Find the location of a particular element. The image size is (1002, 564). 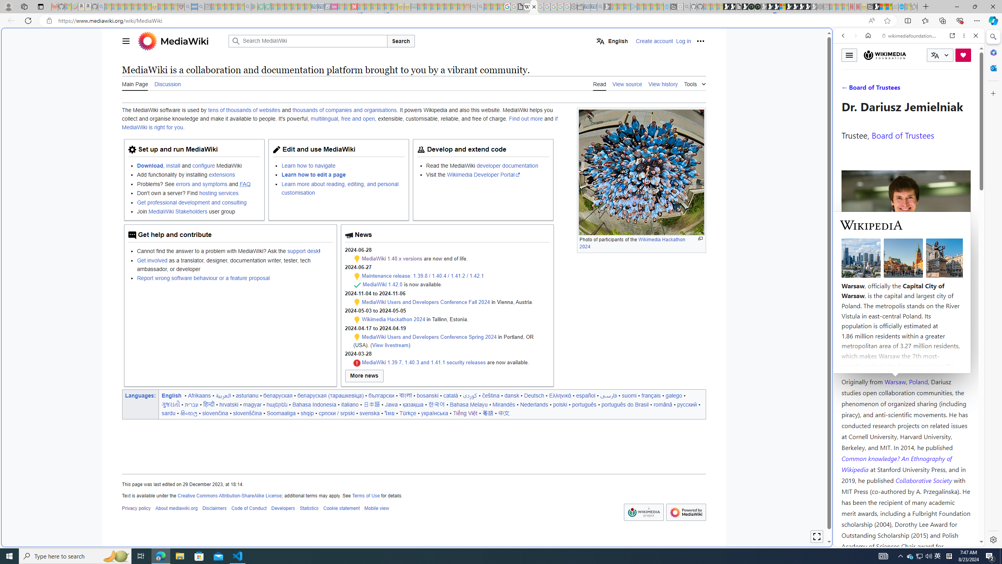

sardu is located at coordinates (168, 413).